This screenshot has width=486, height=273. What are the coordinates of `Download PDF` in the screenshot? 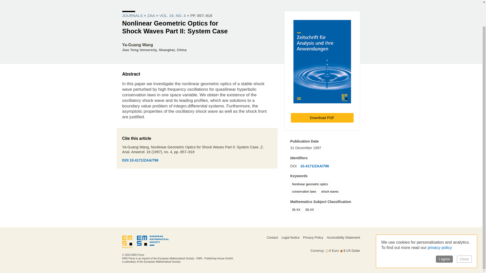 It's located at (322, 118).